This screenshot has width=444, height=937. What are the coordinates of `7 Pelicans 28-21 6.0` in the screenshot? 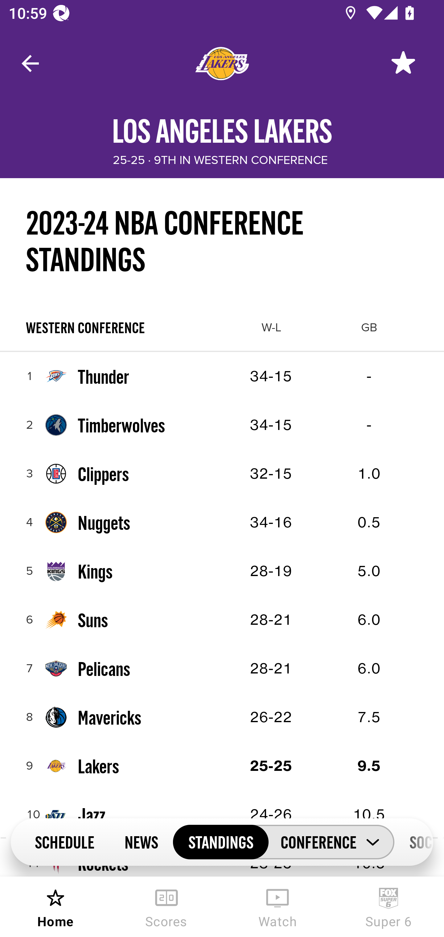 It's located at (222, 669).